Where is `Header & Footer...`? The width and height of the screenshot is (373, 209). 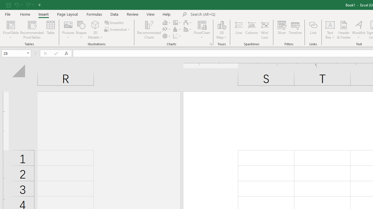
Header & Footer... is located at coordinates (344, 30).